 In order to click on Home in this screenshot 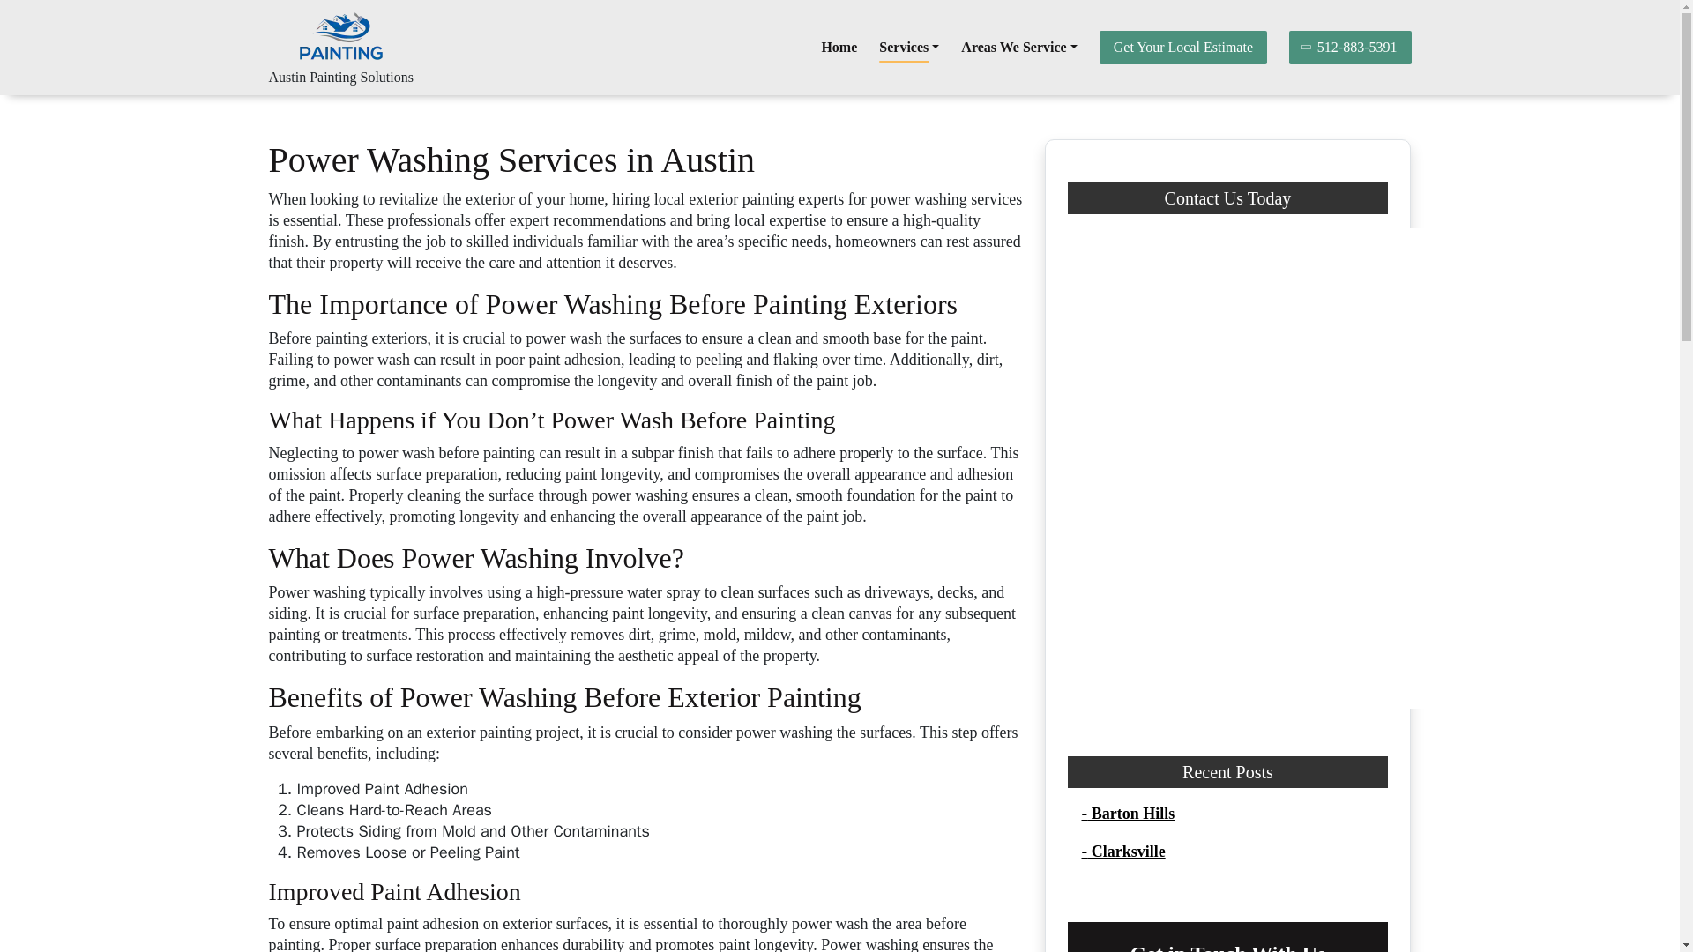, I will do `click(839, 48)`.